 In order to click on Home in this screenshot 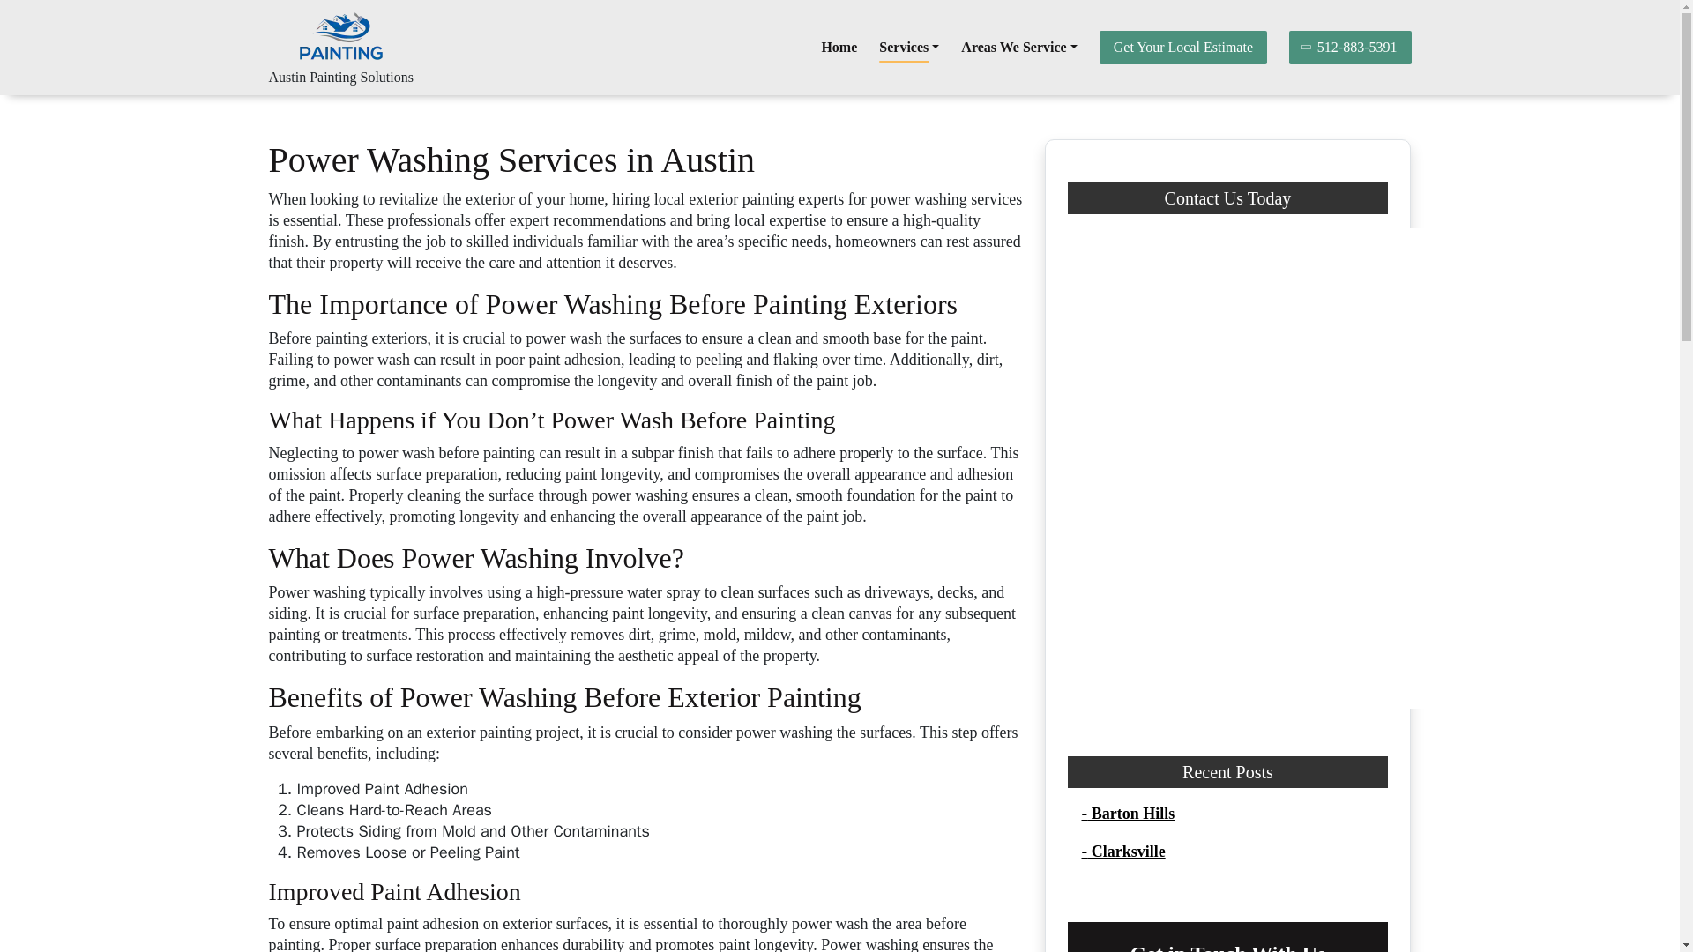, I will do `click(839, 48)`.